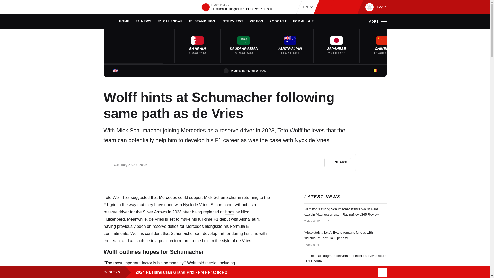 The image size is (494, 278). I want to click on RacingNews365 on Instagram, so click(326, 7).